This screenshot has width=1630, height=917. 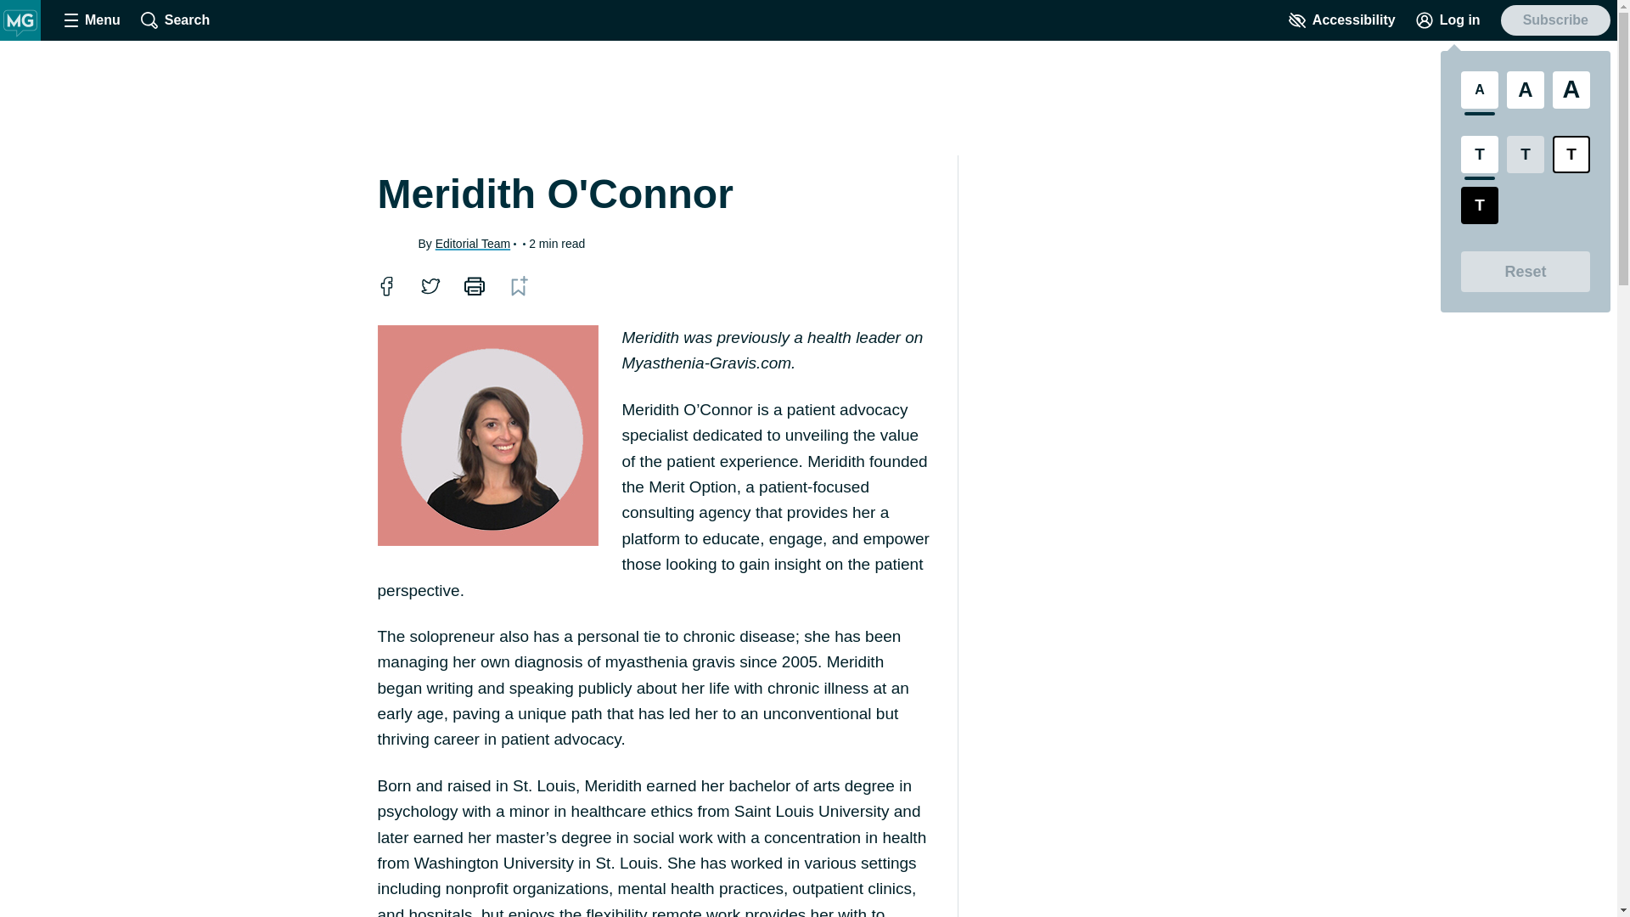 I want to click on A, so click(x=1525, y=90).